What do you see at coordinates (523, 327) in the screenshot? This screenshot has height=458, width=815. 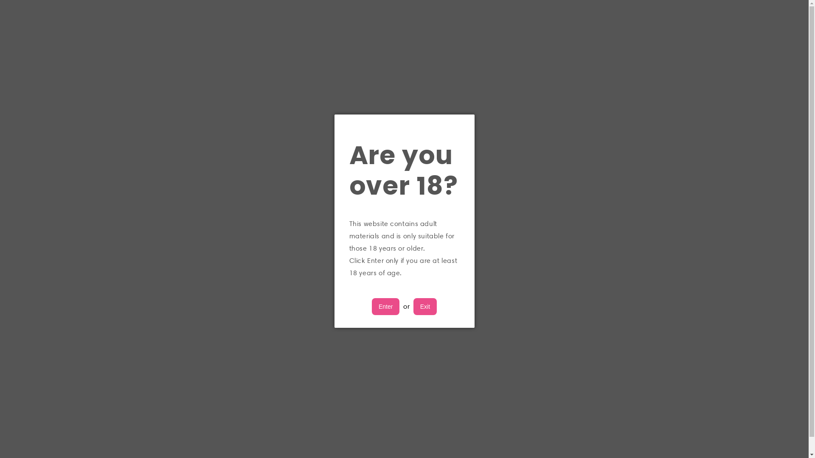 I see `Privacy Policy` at bounding box center [523, 327].